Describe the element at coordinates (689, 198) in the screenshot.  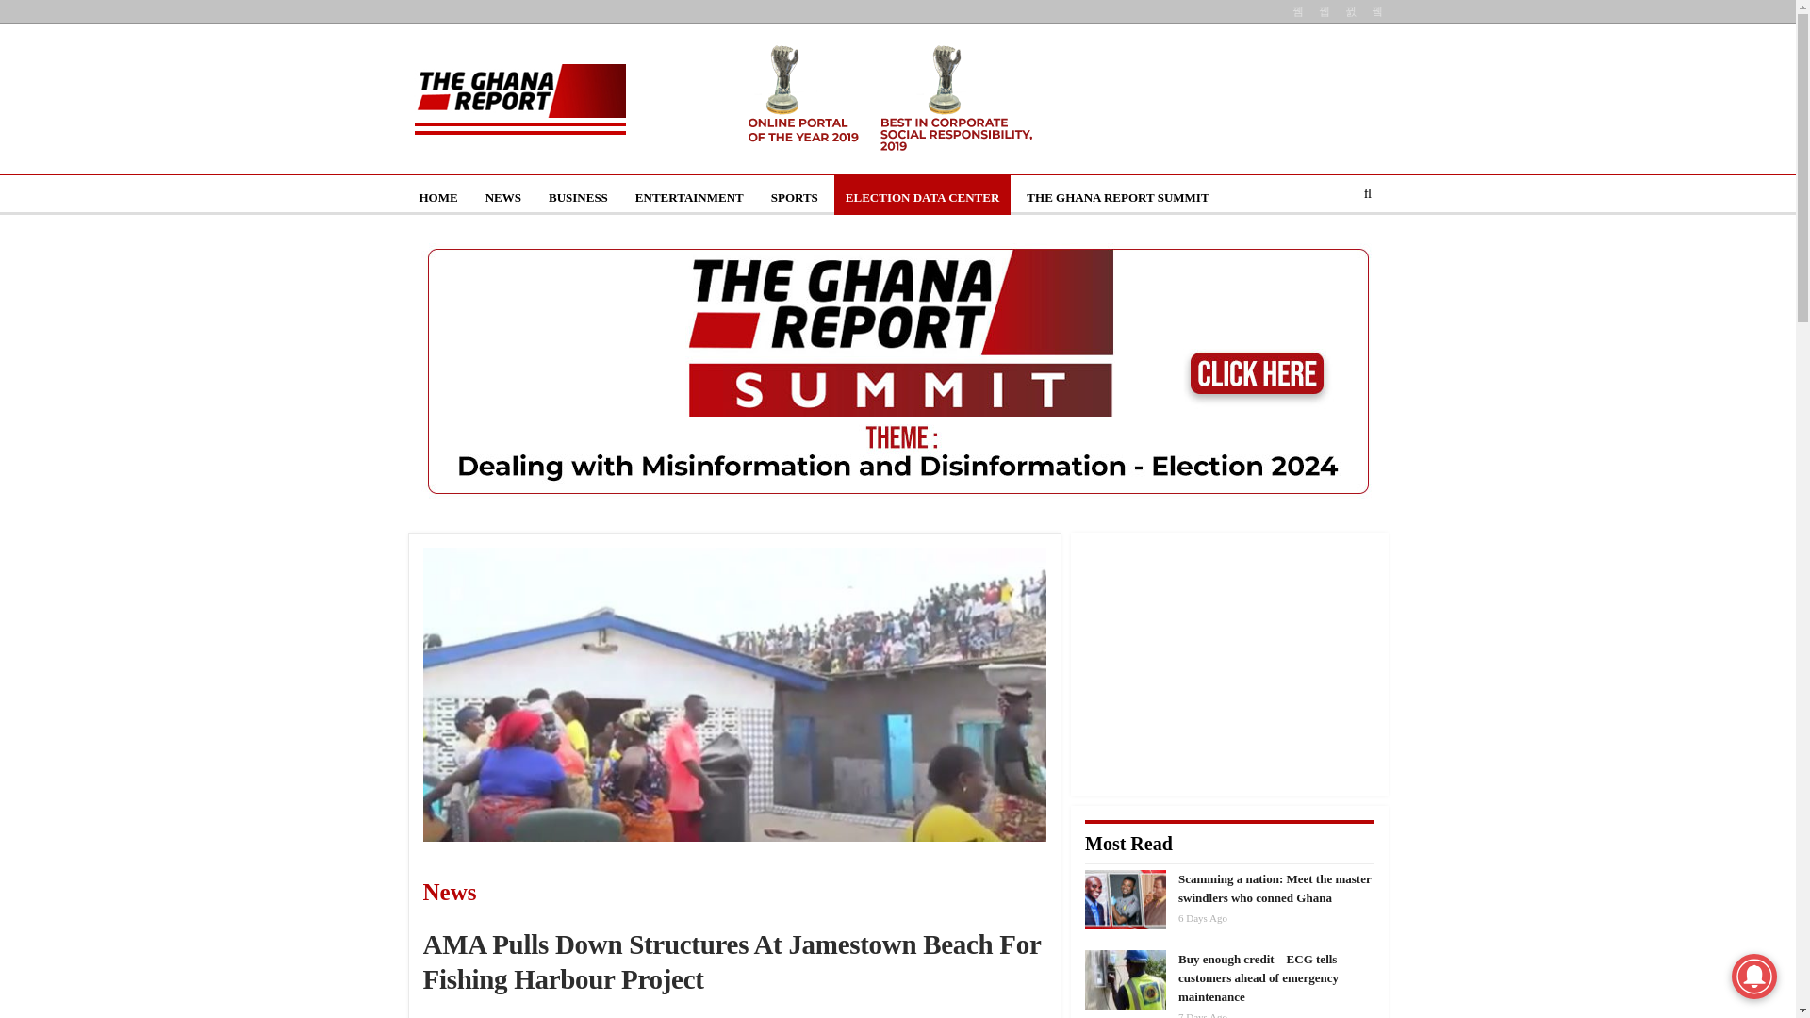
I see `ENTERTAINMENT` at that location.